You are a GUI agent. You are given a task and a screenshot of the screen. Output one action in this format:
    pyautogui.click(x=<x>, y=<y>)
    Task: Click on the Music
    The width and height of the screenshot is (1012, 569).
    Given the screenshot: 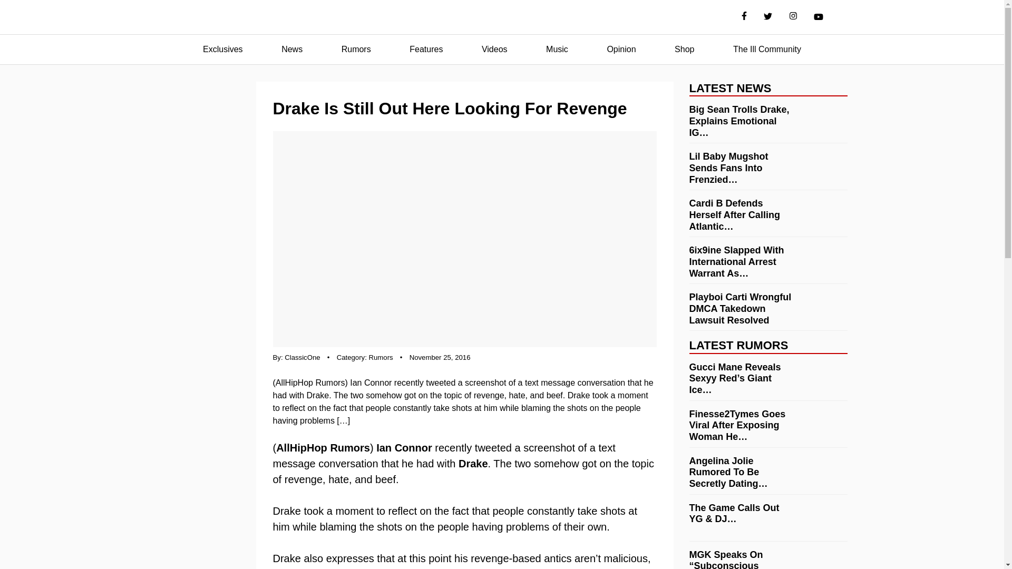 What is the action you would take?
    pyautogui.click(x=557, y=50)
    